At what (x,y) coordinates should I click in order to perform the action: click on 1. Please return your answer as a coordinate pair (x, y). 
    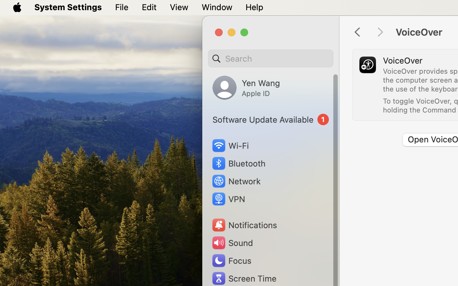
    Looking at the image, I should click on (271, 119).